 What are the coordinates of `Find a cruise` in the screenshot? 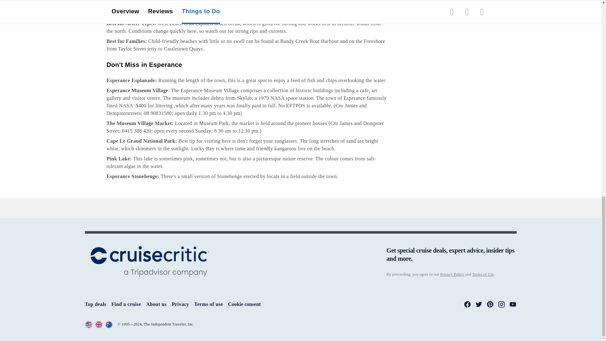 It's located at (126, 304).